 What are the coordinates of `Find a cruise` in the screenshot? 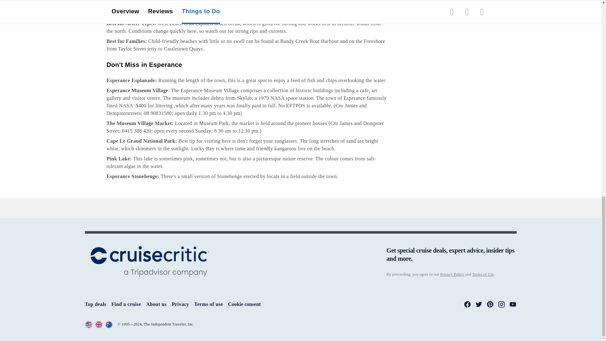 It's located at (126, 304).